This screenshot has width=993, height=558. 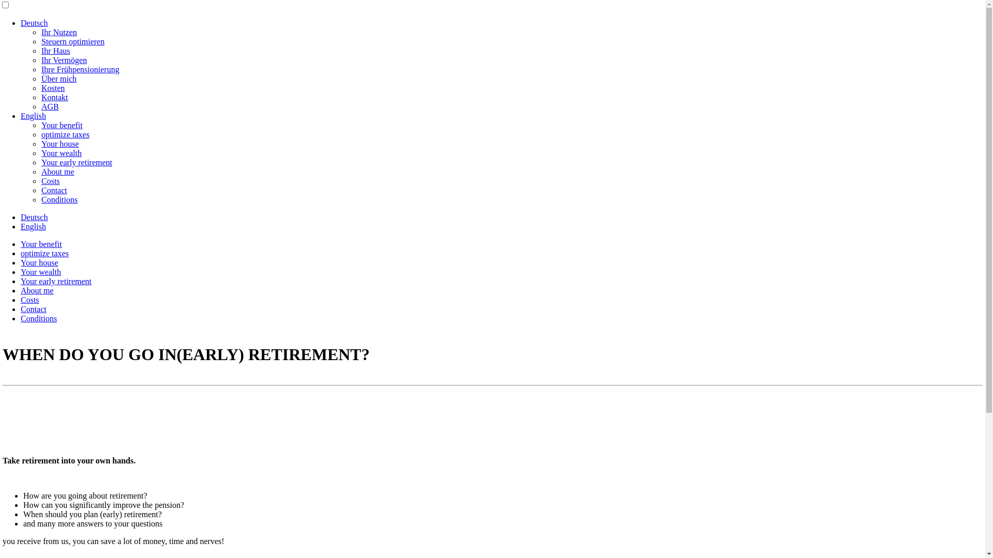 What do you see at coordinates (60, 144) in the screenshot?
I see `Your house` at bounding box center [60, 144].